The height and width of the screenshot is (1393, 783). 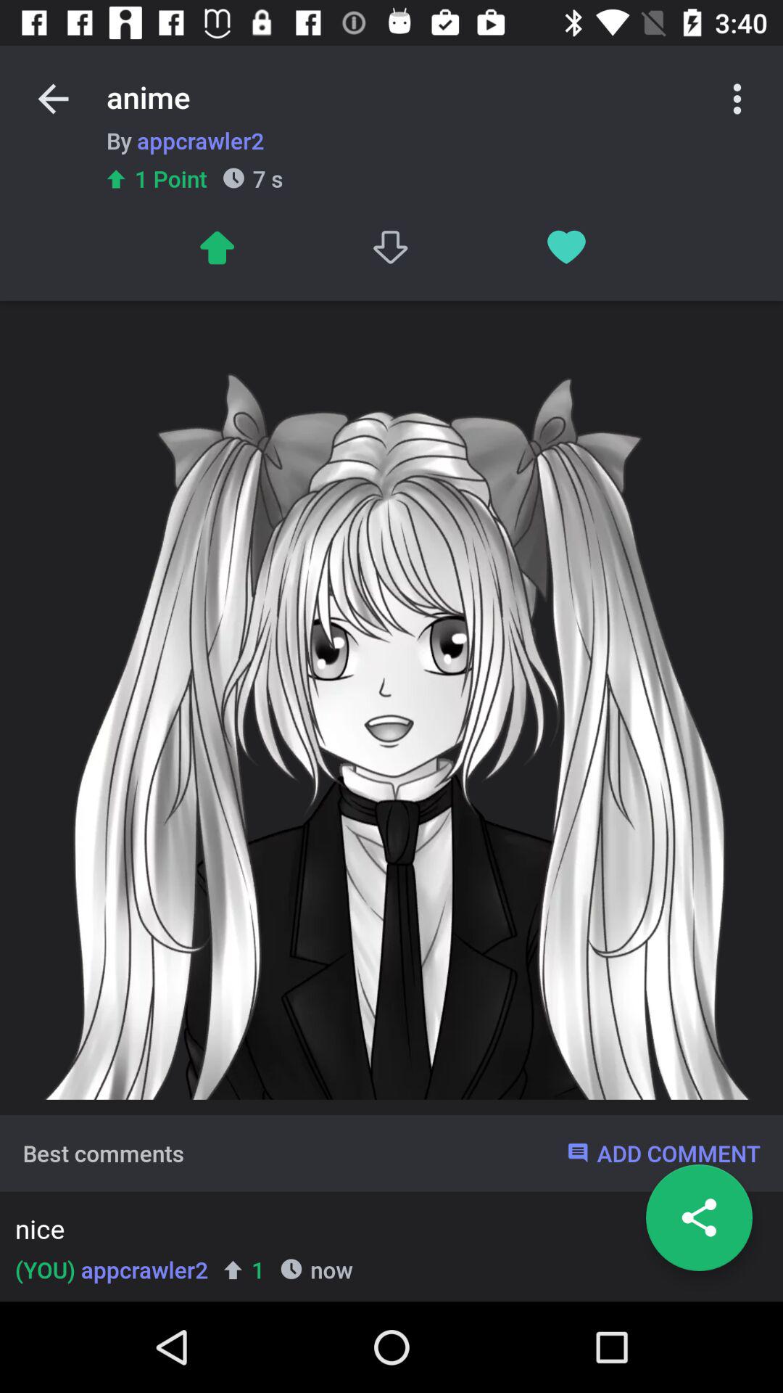 What do you see at coordinates (663, 1153) in the screenshot?
I see `scroll until the add comment` at bounding box center [663, 1153].